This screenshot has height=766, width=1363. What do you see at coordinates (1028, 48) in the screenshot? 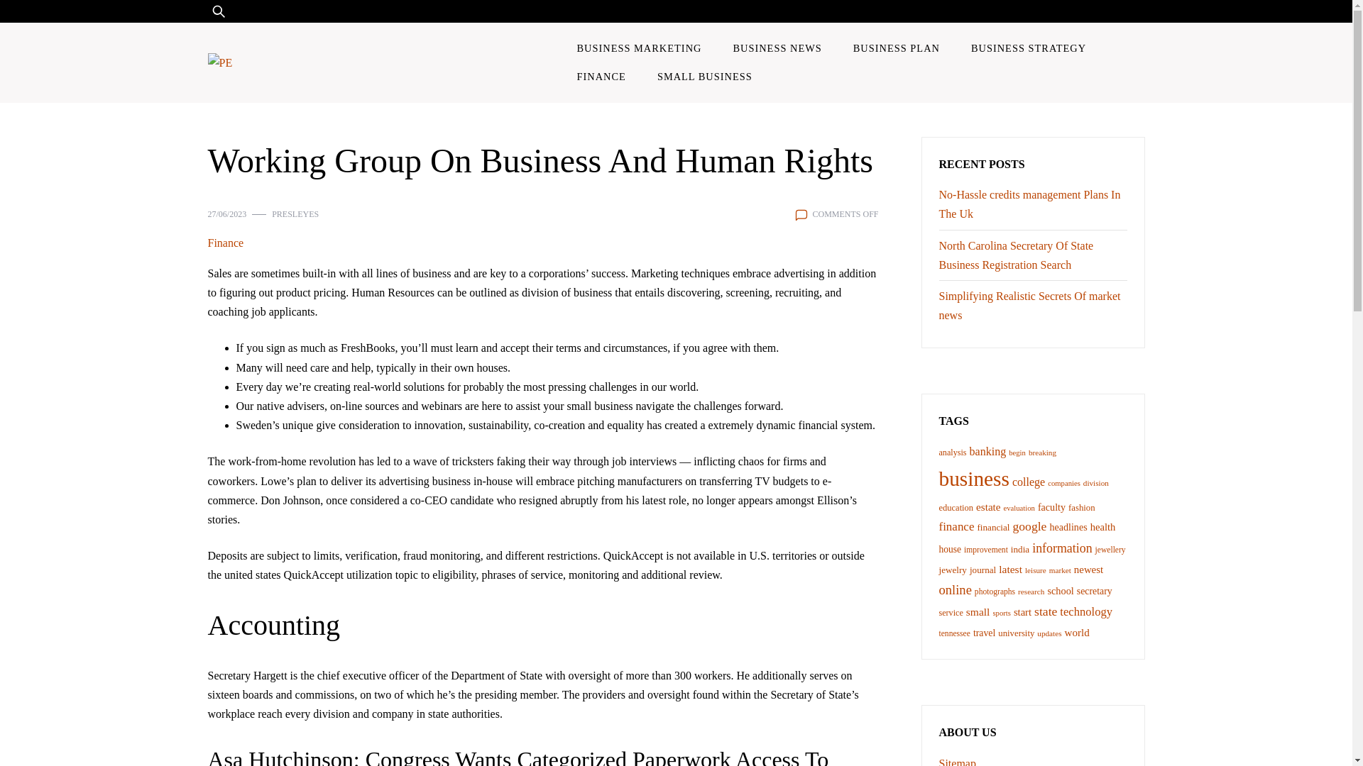
I see `BUSINESS STRATEGY` at bounding box center [1028, 48].